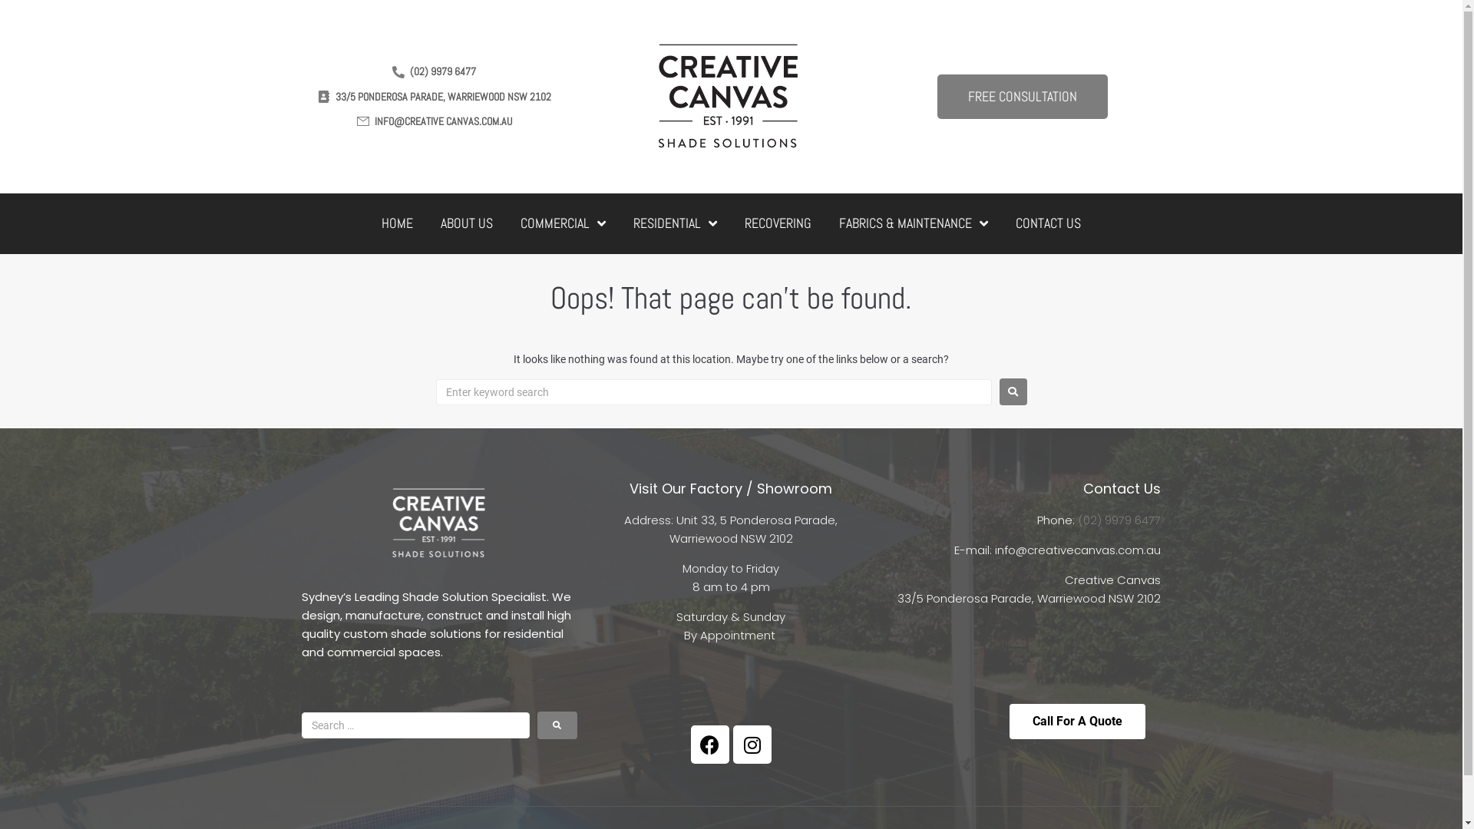 This screenshot has width=1474, height=829. Describe the element at coordinates (1078, 722) in the screenshot. I see `Call For A Quote` at that location.